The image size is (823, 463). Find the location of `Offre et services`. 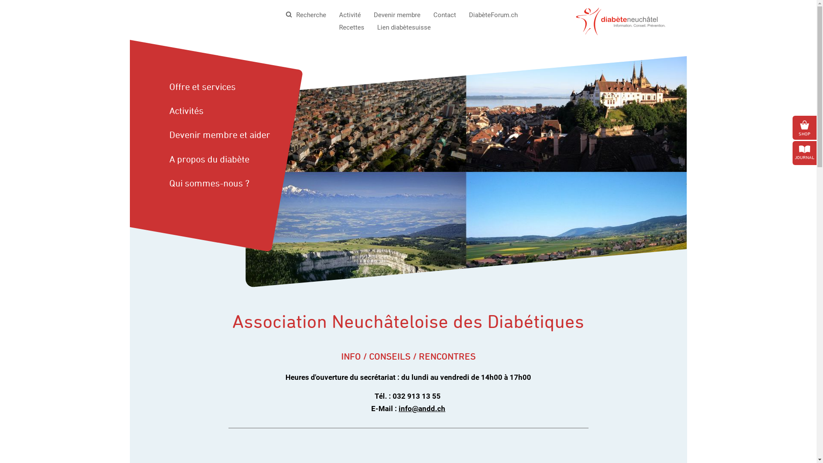

Offre et services is located at coordinates (218, 87).